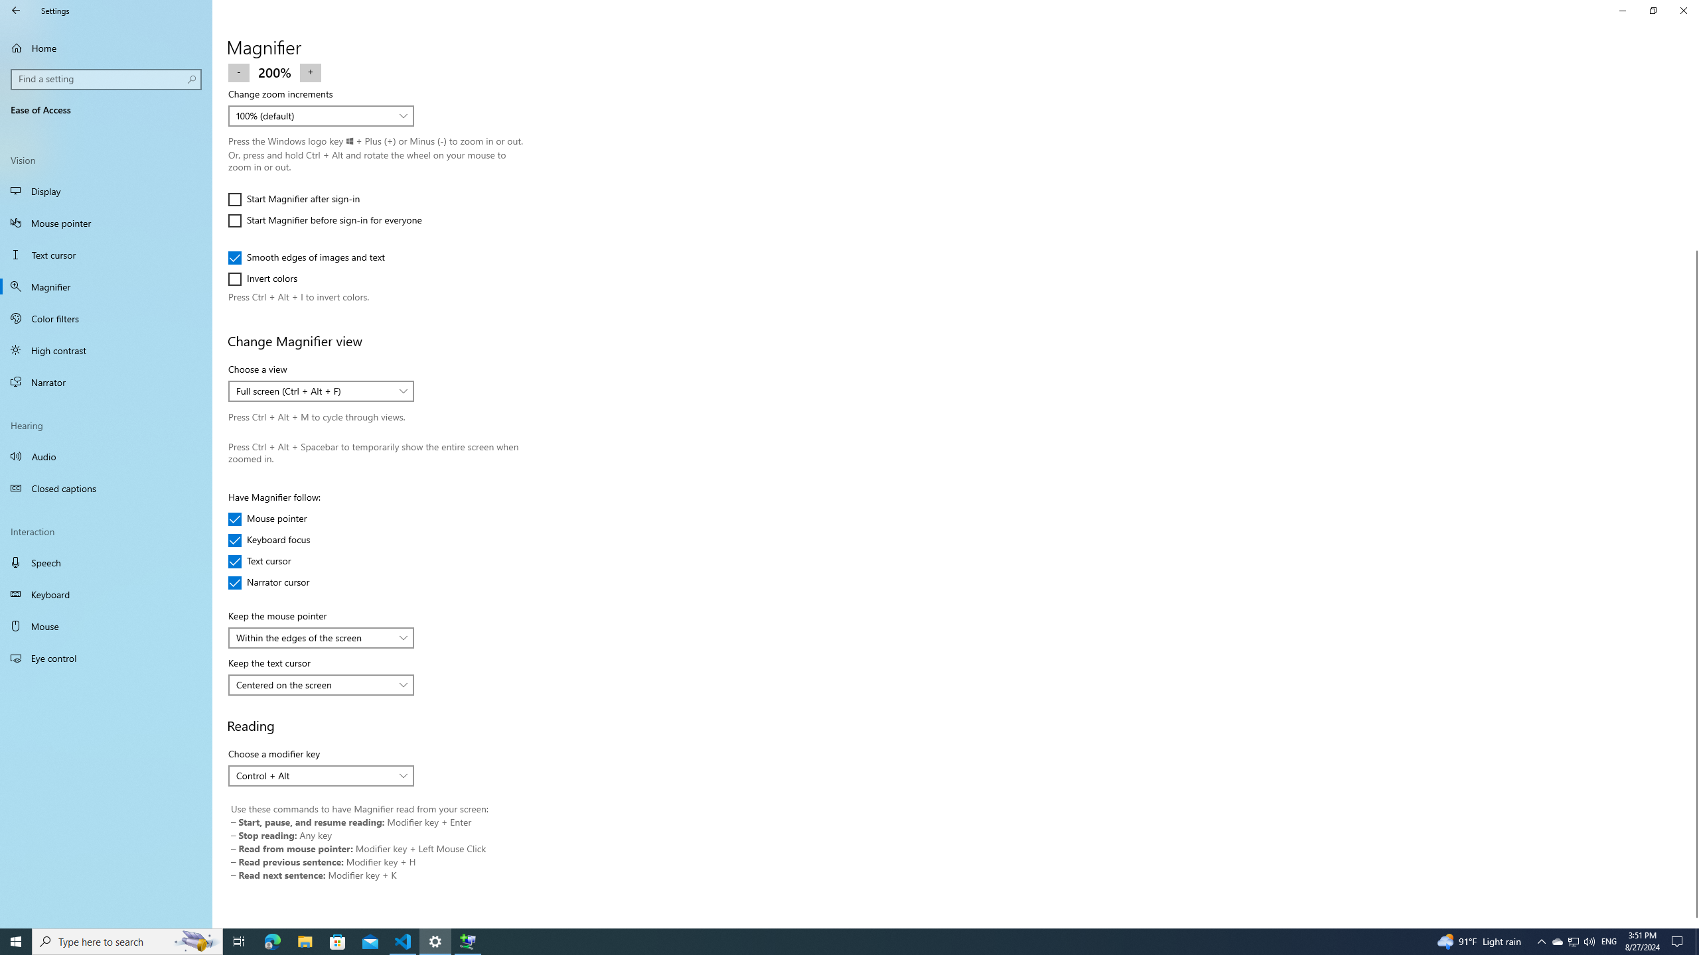 The height and width of the screenshot is (955, 1699). I want to click on Full screen (Ctrl + Alt + F), so click(314, 391).